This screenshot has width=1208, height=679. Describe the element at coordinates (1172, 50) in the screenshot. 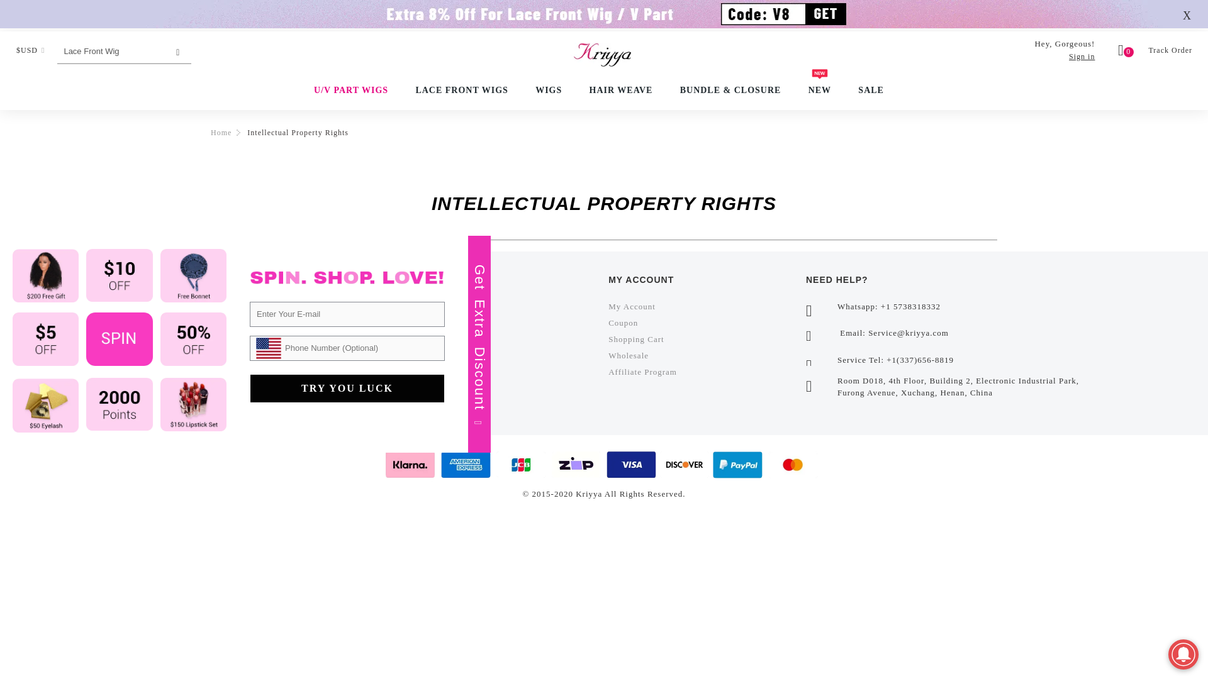

I see `track order` at that location.